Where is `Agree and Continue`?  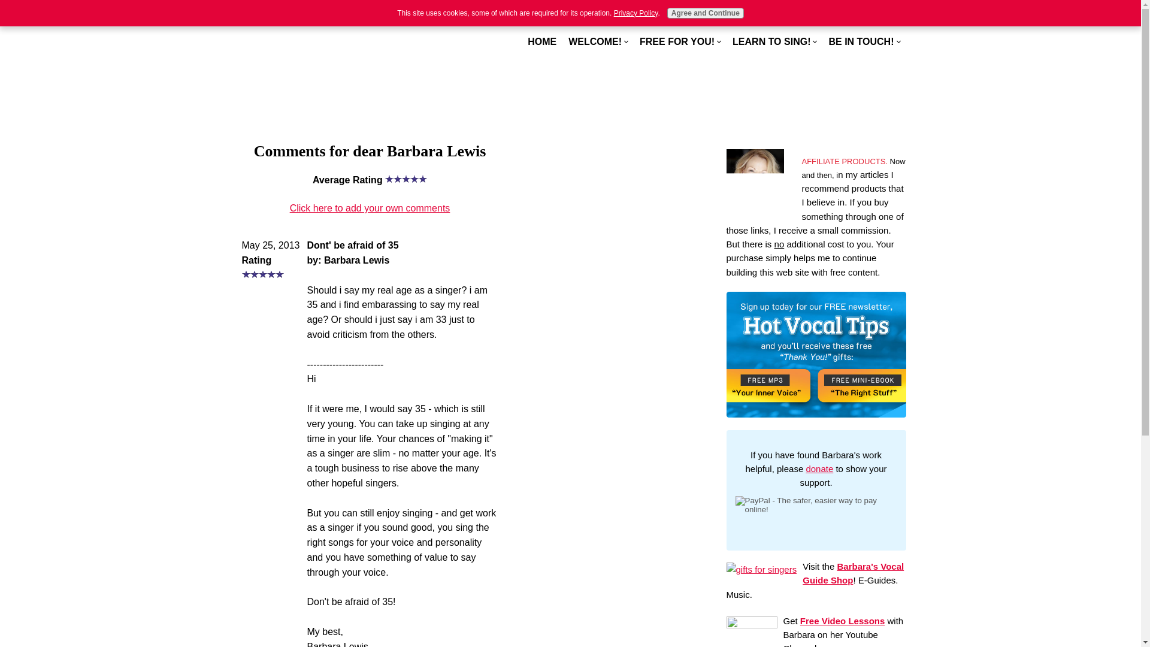 Agree and Continue is located at coordinates (706, 13).